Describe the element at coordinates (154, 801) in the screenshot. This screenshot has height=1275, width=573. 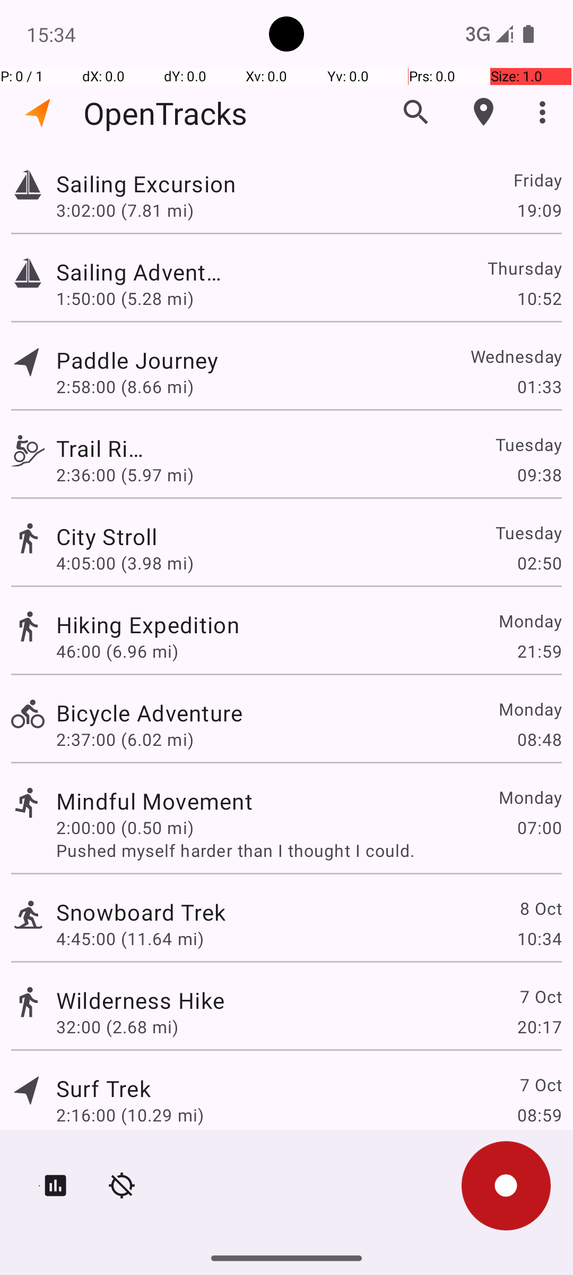
I see `Mindful Movement` at that location.